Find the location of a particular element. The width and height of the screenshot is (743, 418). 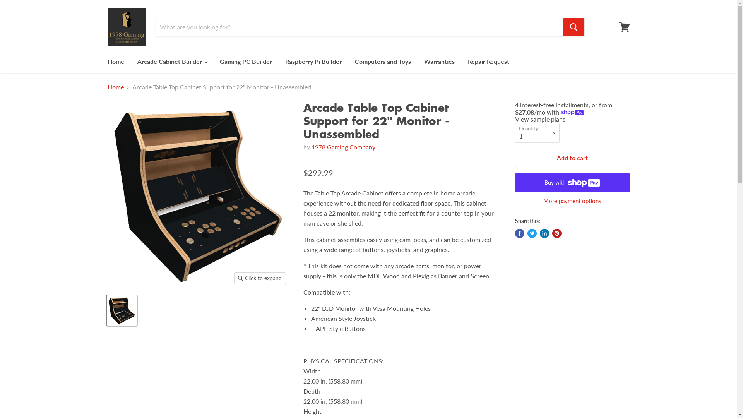

1978 Gaming Company is located at coordinates (344, 147).